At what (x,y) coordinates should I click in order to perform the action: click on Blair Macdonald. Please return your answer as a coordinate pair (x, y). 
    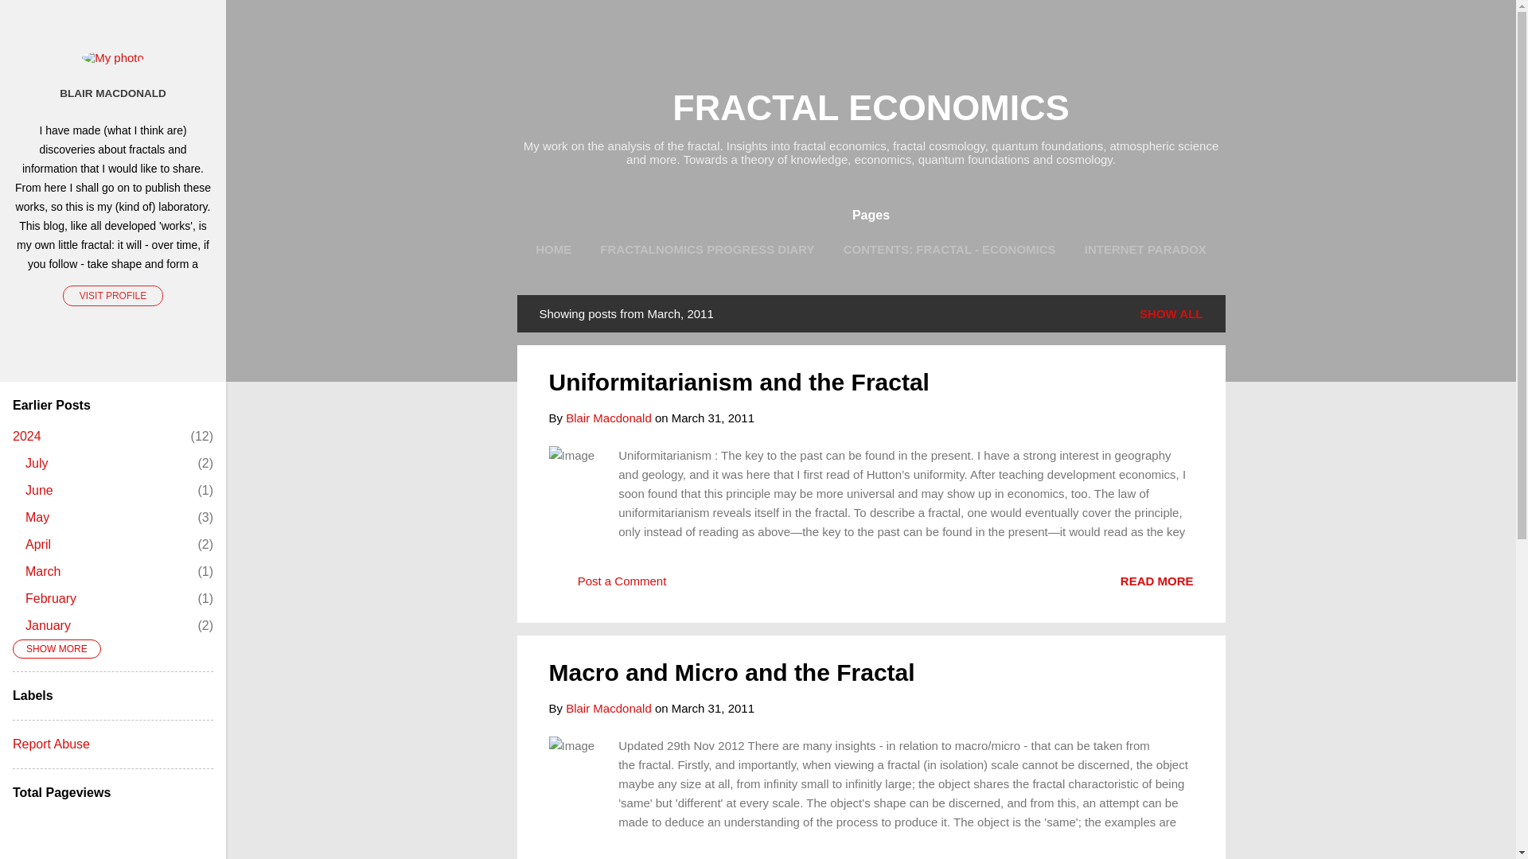
    Looking at the image, I should click on (608, 418).